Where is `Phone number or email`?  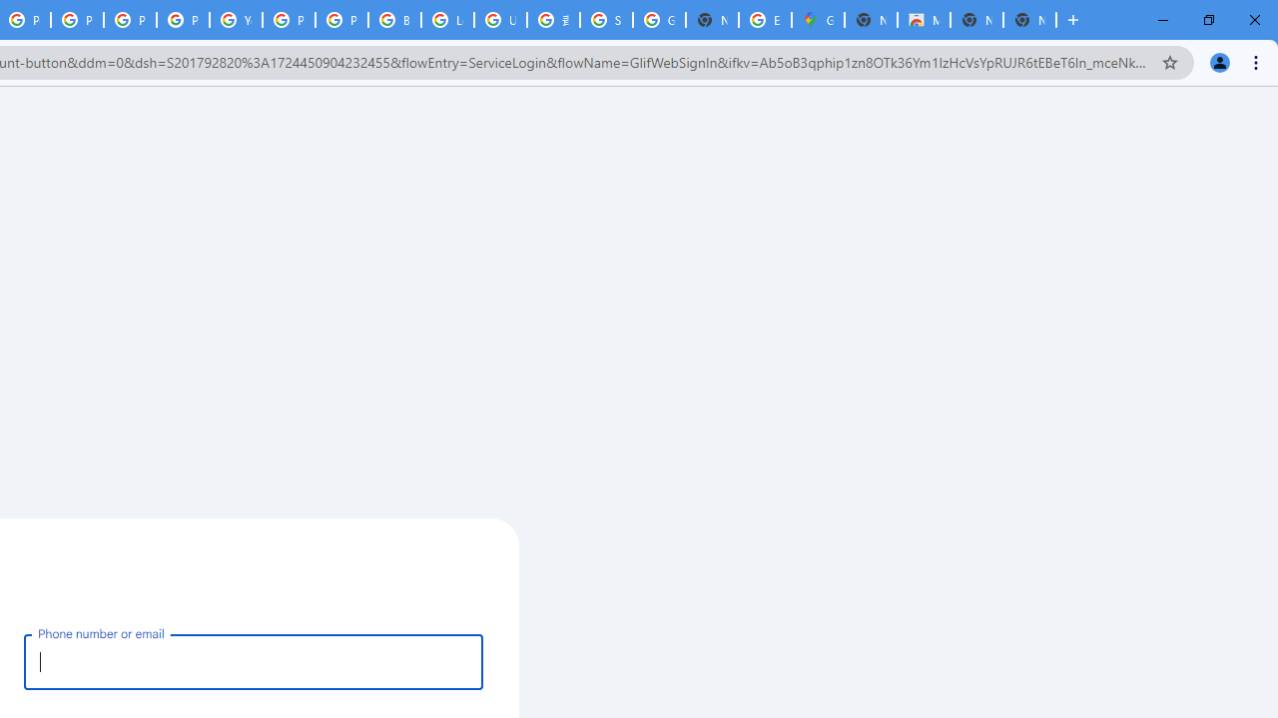 Phone number or email is located at coordinates (254, 661).